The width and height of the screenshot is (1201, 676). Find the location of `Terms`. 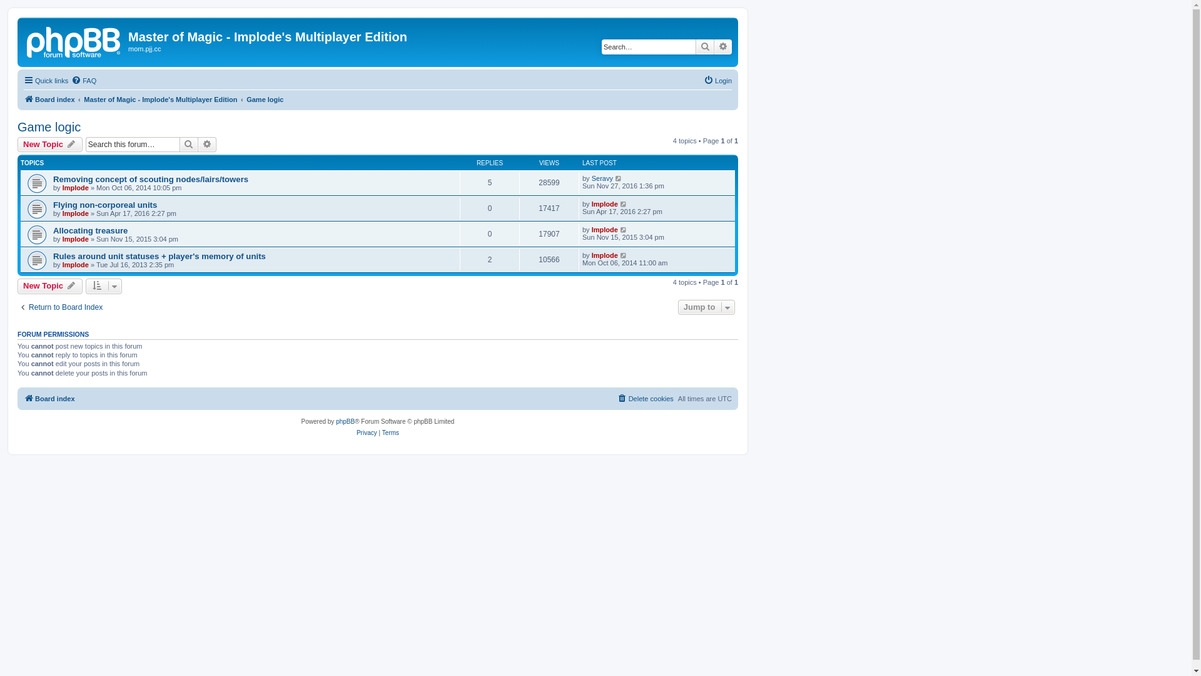

Terms is located at coordinates (390, 433).